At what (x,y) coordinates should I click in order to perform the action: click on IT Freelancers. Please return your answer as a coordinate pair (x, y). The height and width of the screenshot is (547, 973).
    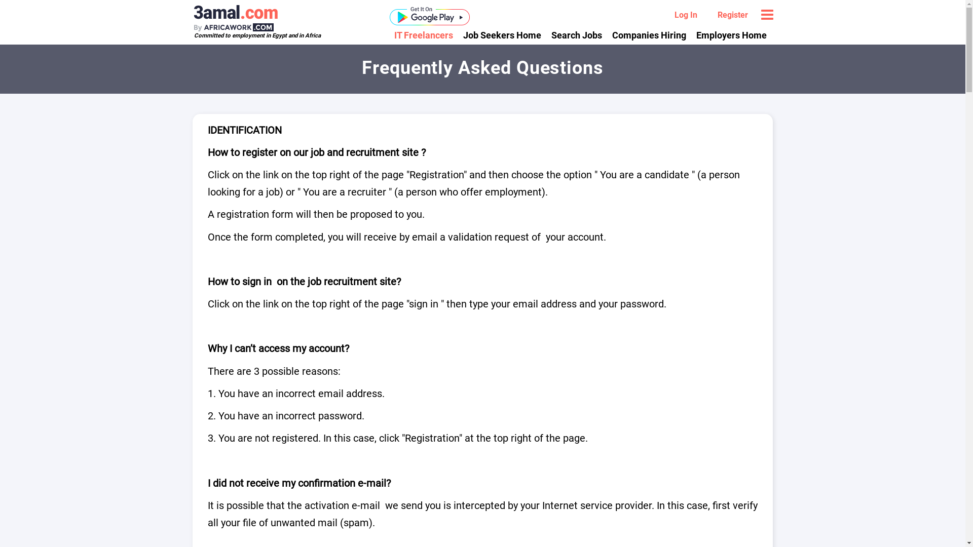
    Looking at the image, I should click on (426, 34).